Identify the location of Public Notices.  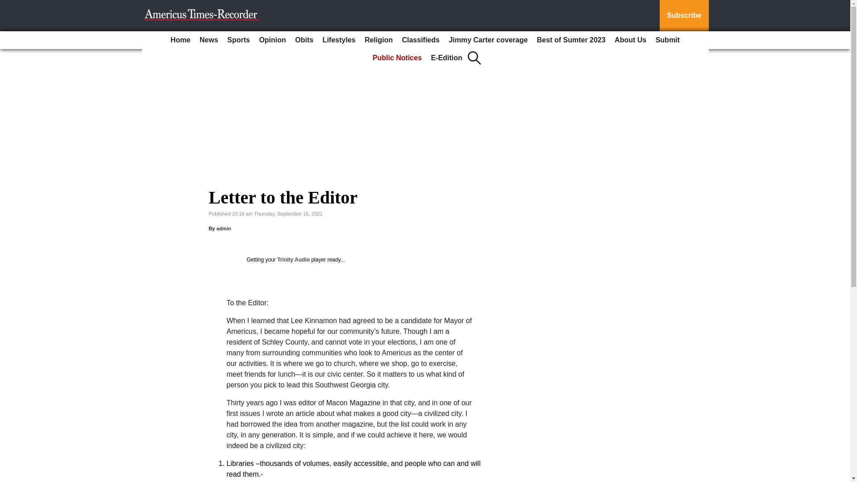
(397, 58).